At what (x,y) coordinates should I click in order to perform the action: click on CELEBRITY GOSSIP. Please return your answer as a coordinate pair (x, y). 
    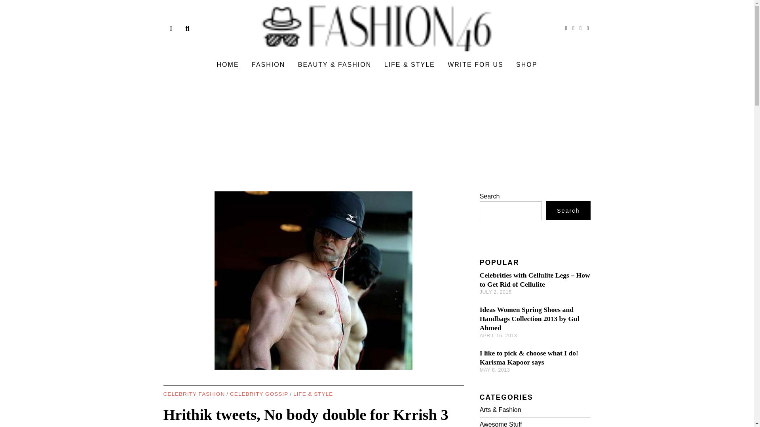
    Looking at the image, I should click on (259, 394).